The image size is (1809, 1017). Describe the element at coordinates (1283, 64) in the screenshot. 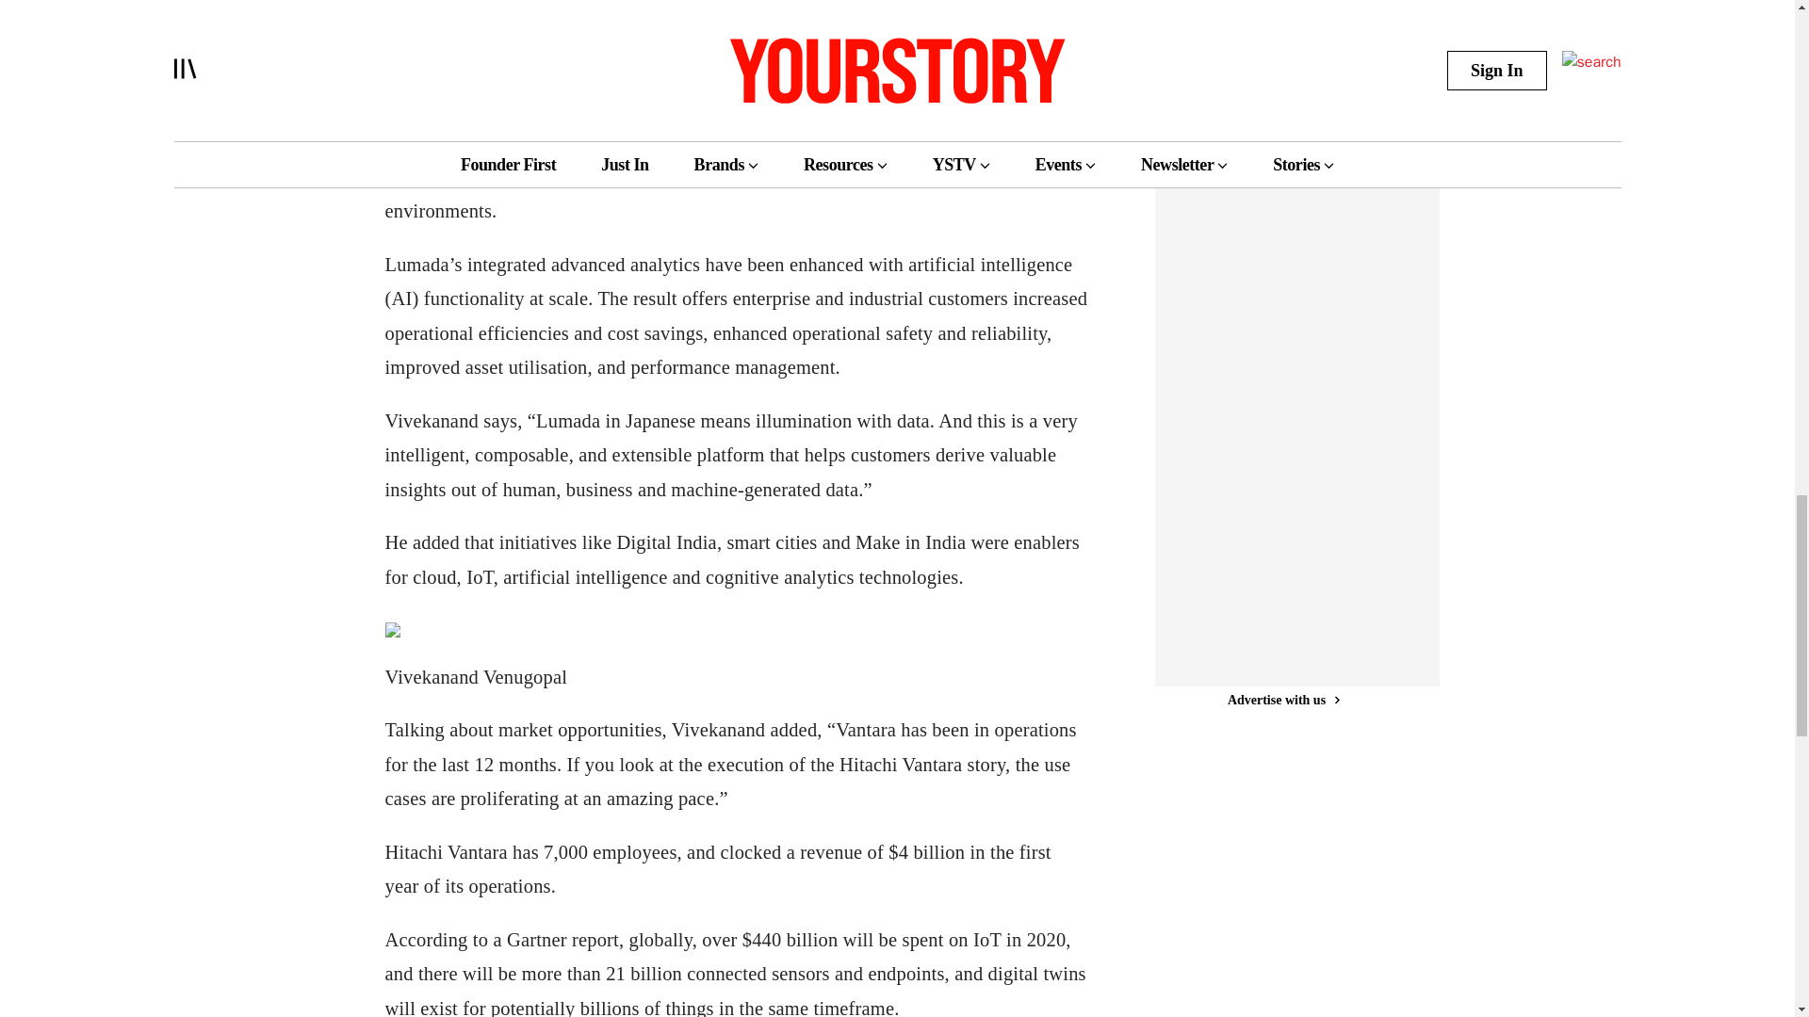

I see `Advertise with us` at that location.